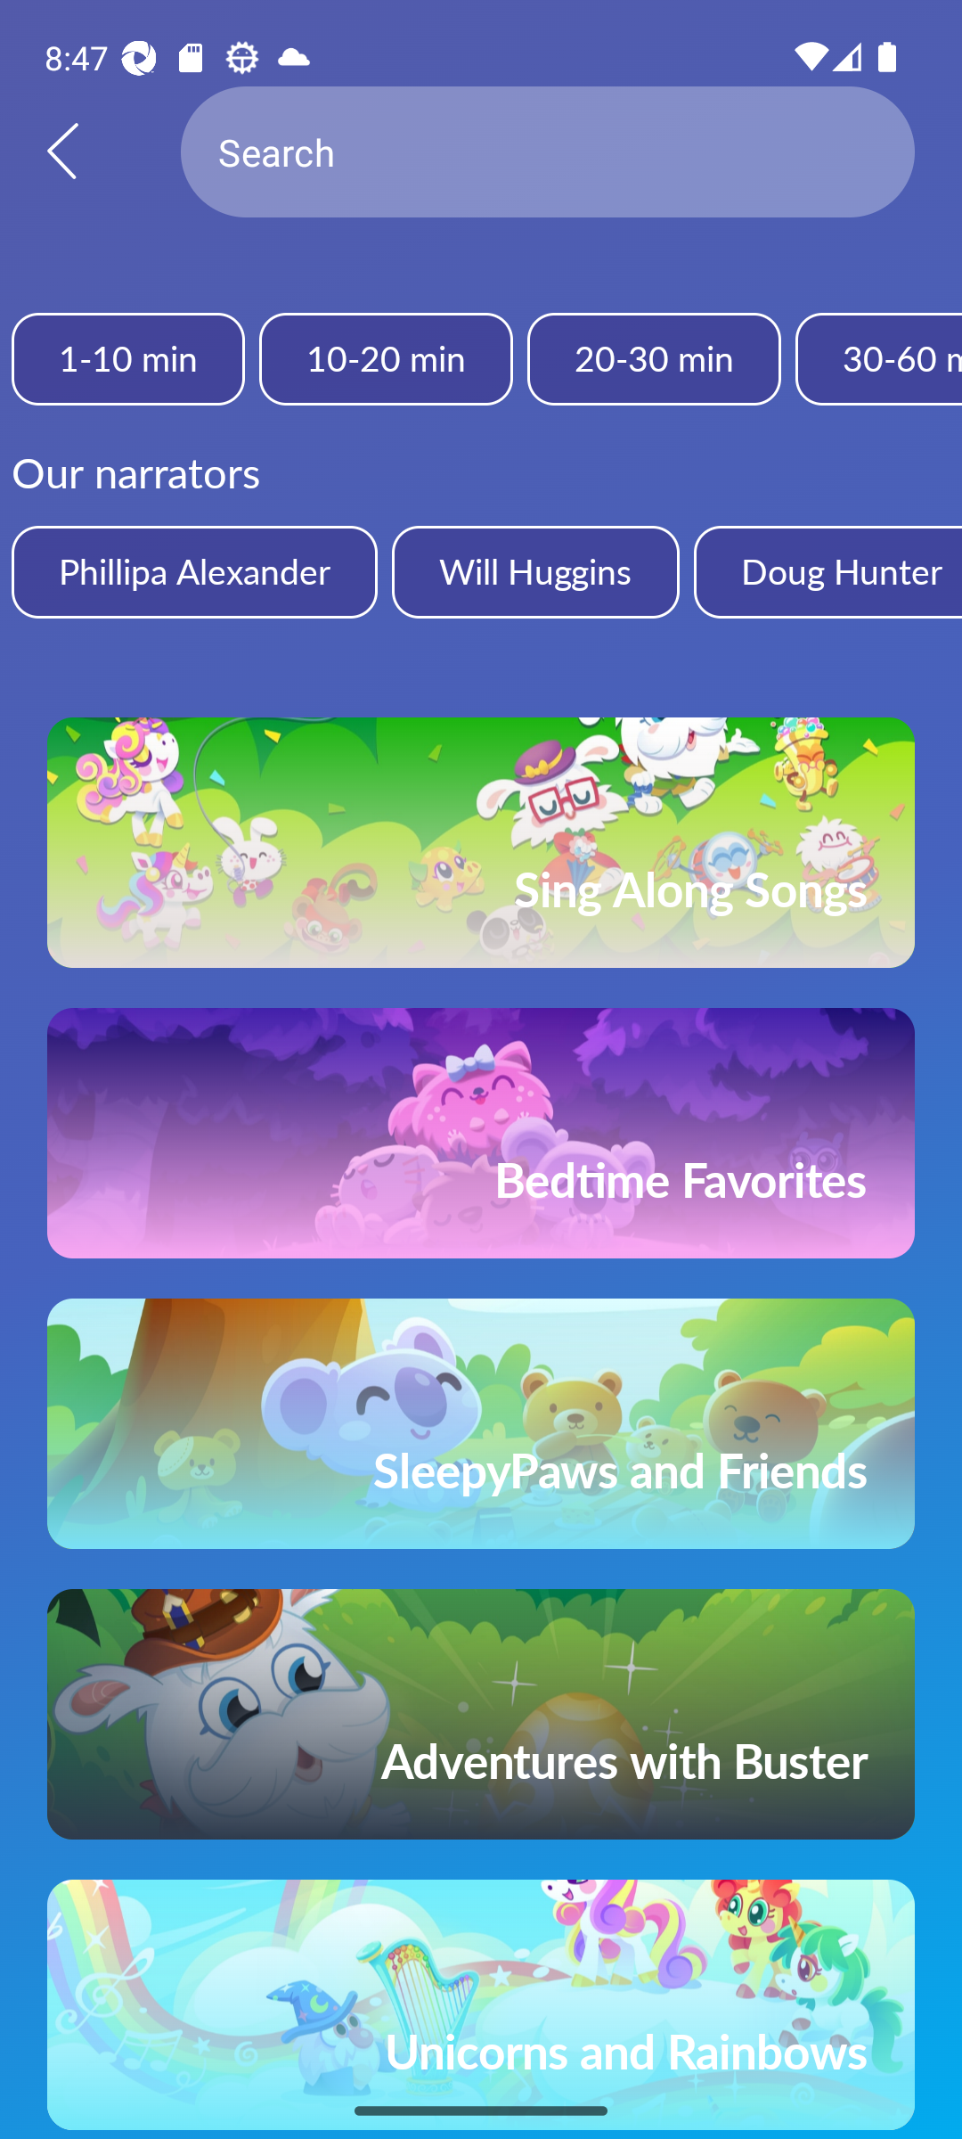 The image size is (962, 2139). I want to click on Will Huggins, so click(534, 572).